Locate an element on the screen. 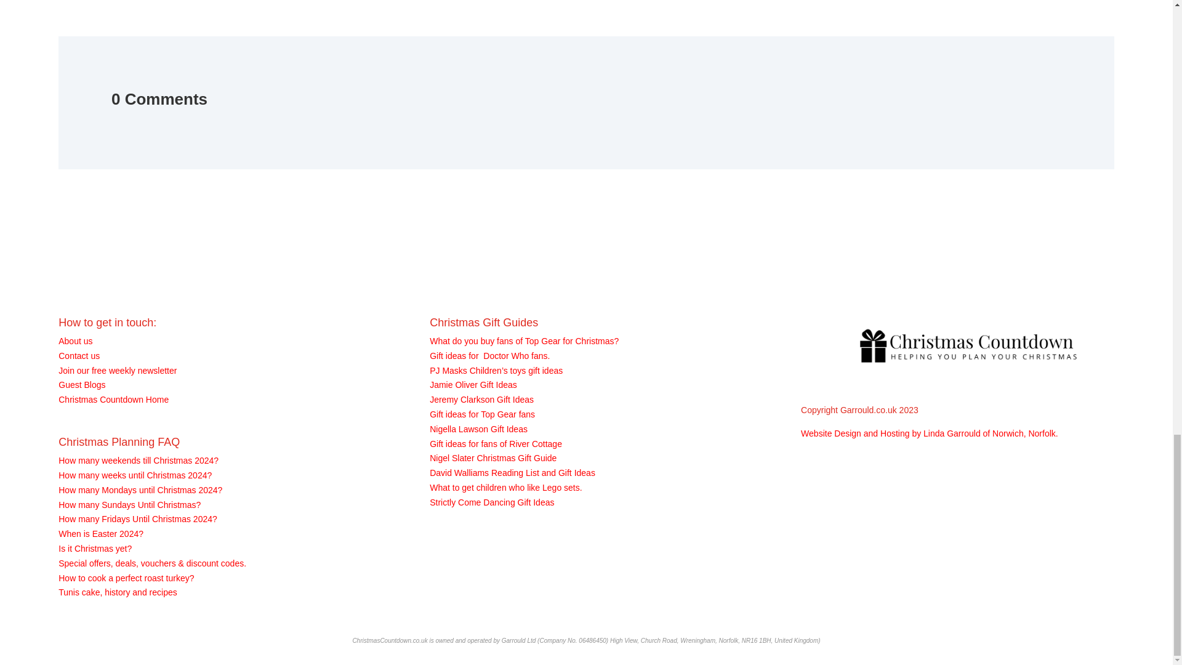 This screenshot has width=1182, height=665. Christmas Countdown Home is located at coordinates (113, 399).